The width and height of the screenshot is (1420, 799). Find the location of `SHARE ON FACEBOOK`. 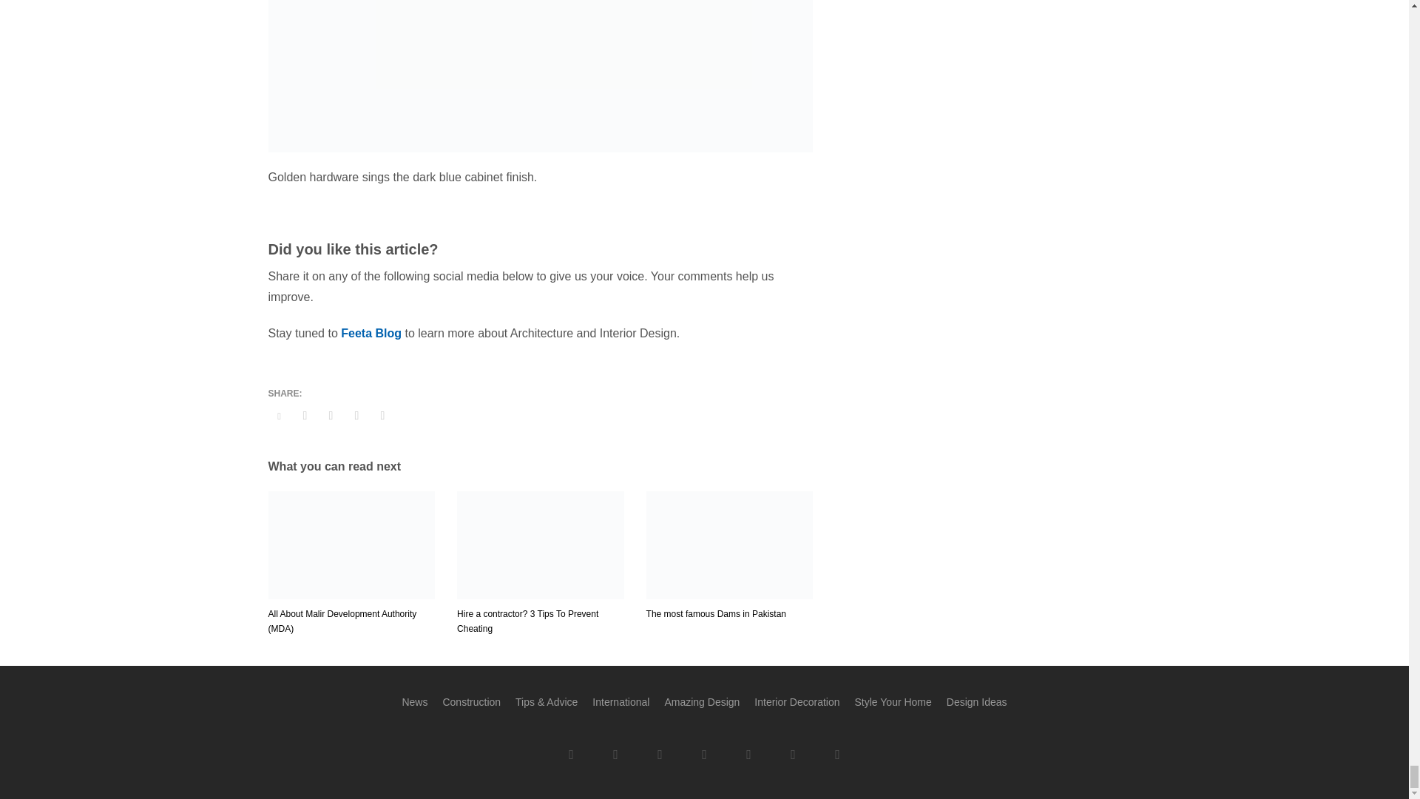

SHARE ON FACEBOOK is located at coordinates (305, 415).